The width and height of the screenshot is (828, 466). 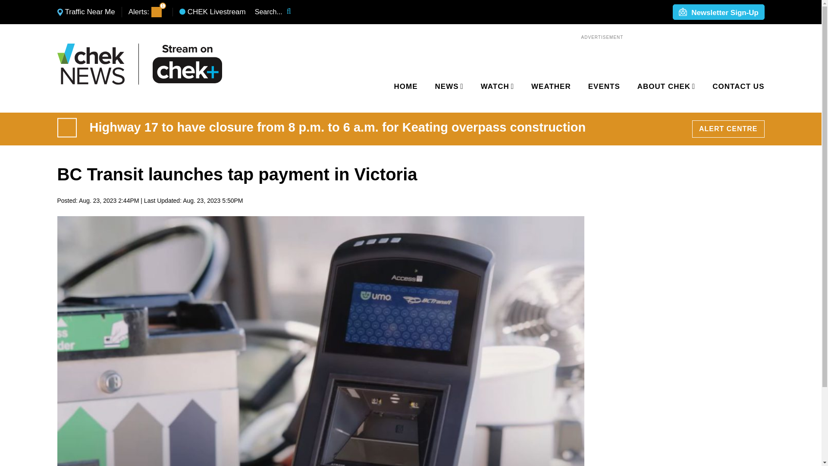 What do you see at coordinates (213, 12) in the screenshot?
I see `CHEK Livestream` at bounding box center [213, 12].